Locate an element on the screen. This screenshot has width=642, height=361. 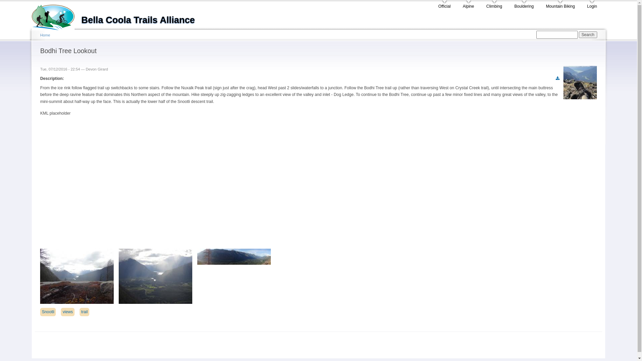
Snootli is located at coordinates (48, 312).